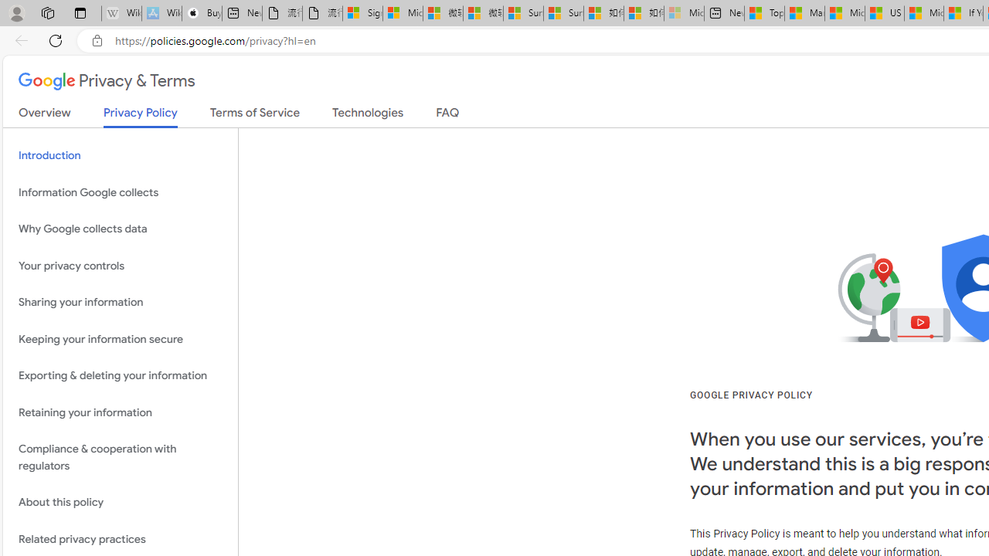 Image resolution: width=989 pixels, height=556 pixels. Describe the element at coordinates (121, 266) in the screenshot. I see `Your privacy controls` at that location.